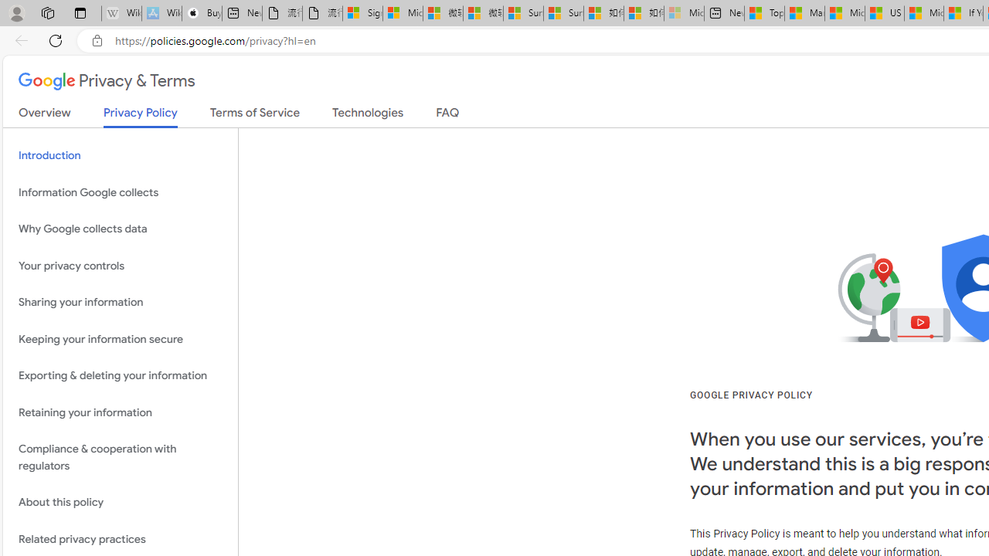 Image resolution: width=989 pixels, height=556 pixels. Describe the element at coordinates (121, 266) in the screenshot. I see `Your privacy controls` at that location.